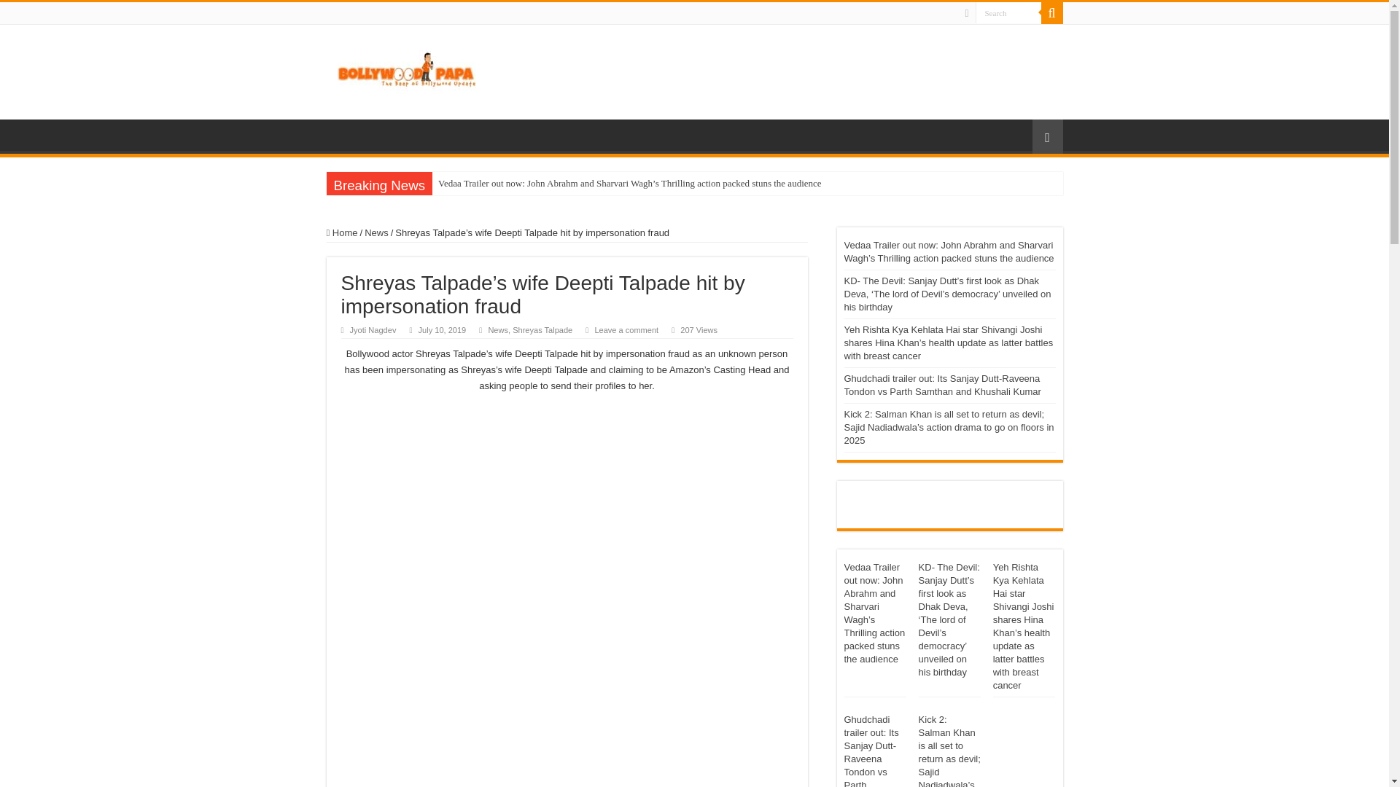 The height and width of the screenshot is (787, 1400). I want to click on Search, so click(1008, 13).